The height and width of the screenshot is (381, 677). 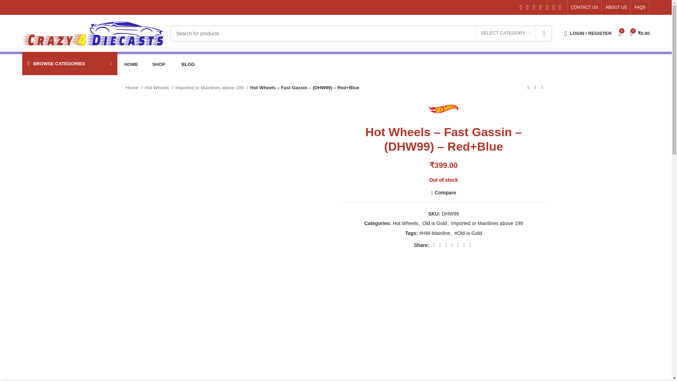 I want to click on My account, so click(x=588, y=33).